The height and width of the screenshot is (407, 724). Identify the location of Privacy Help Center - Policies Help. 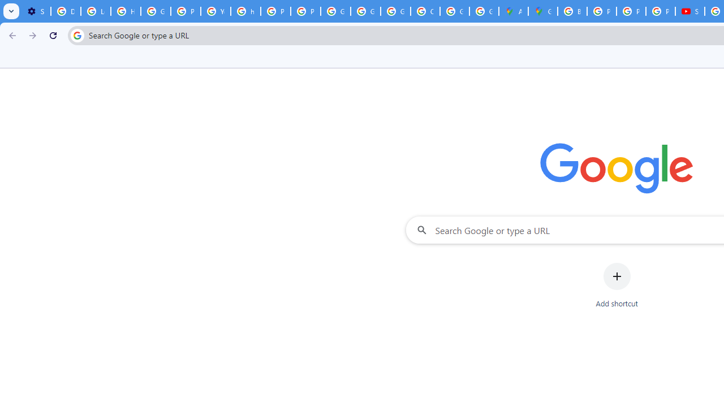
(602, 11).